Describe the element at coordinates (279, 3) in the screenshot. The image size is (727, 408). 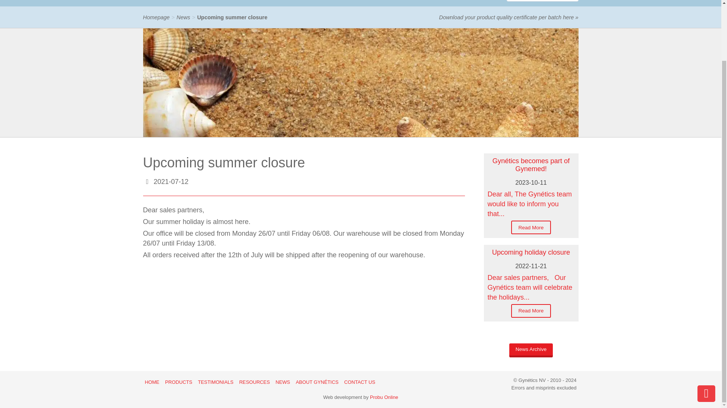
I see `Resources` at that location.